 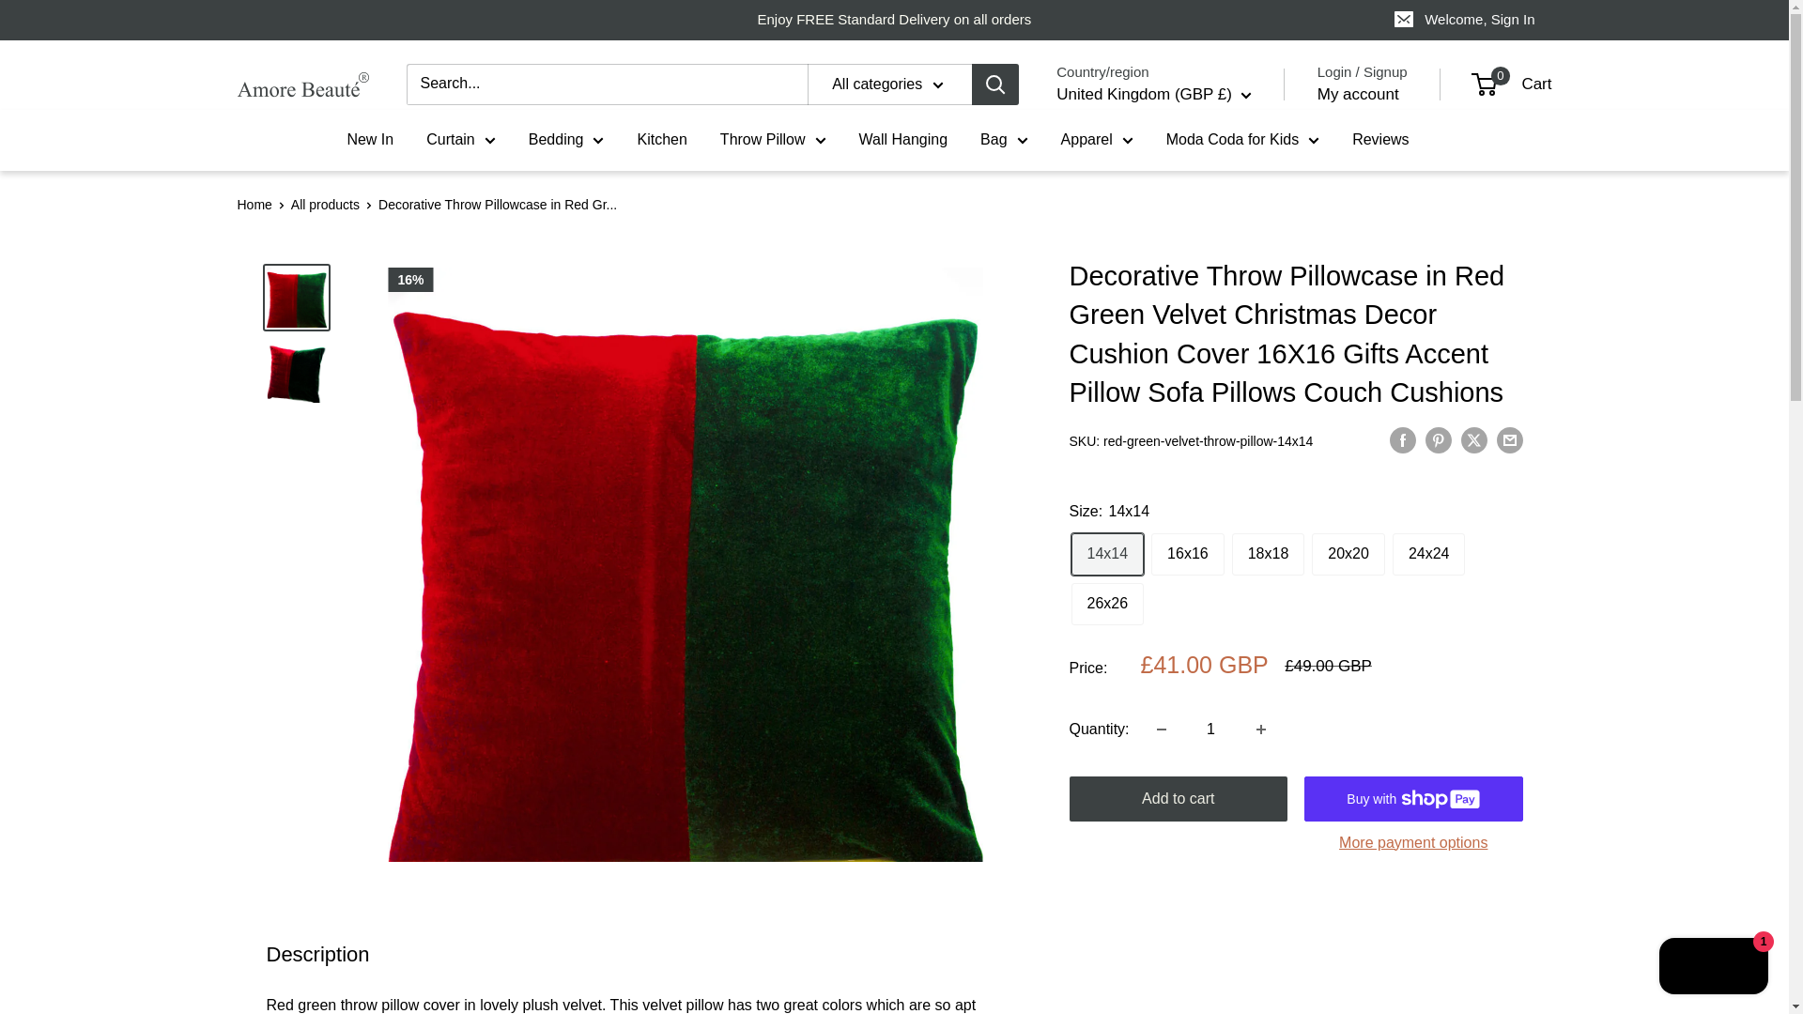 I want to click on 18x18, so click(x=1268, y=554).